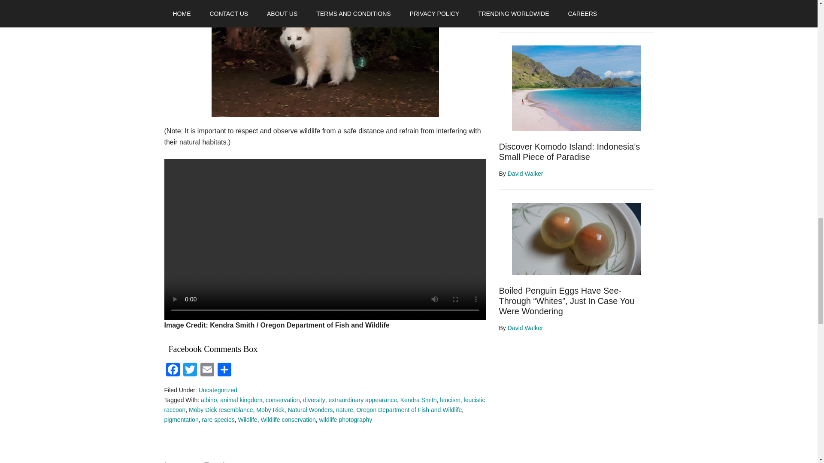  What do you see at coordinates (209, 400) in the screenshot?
I see `albino` at bounding box center [209, 400].